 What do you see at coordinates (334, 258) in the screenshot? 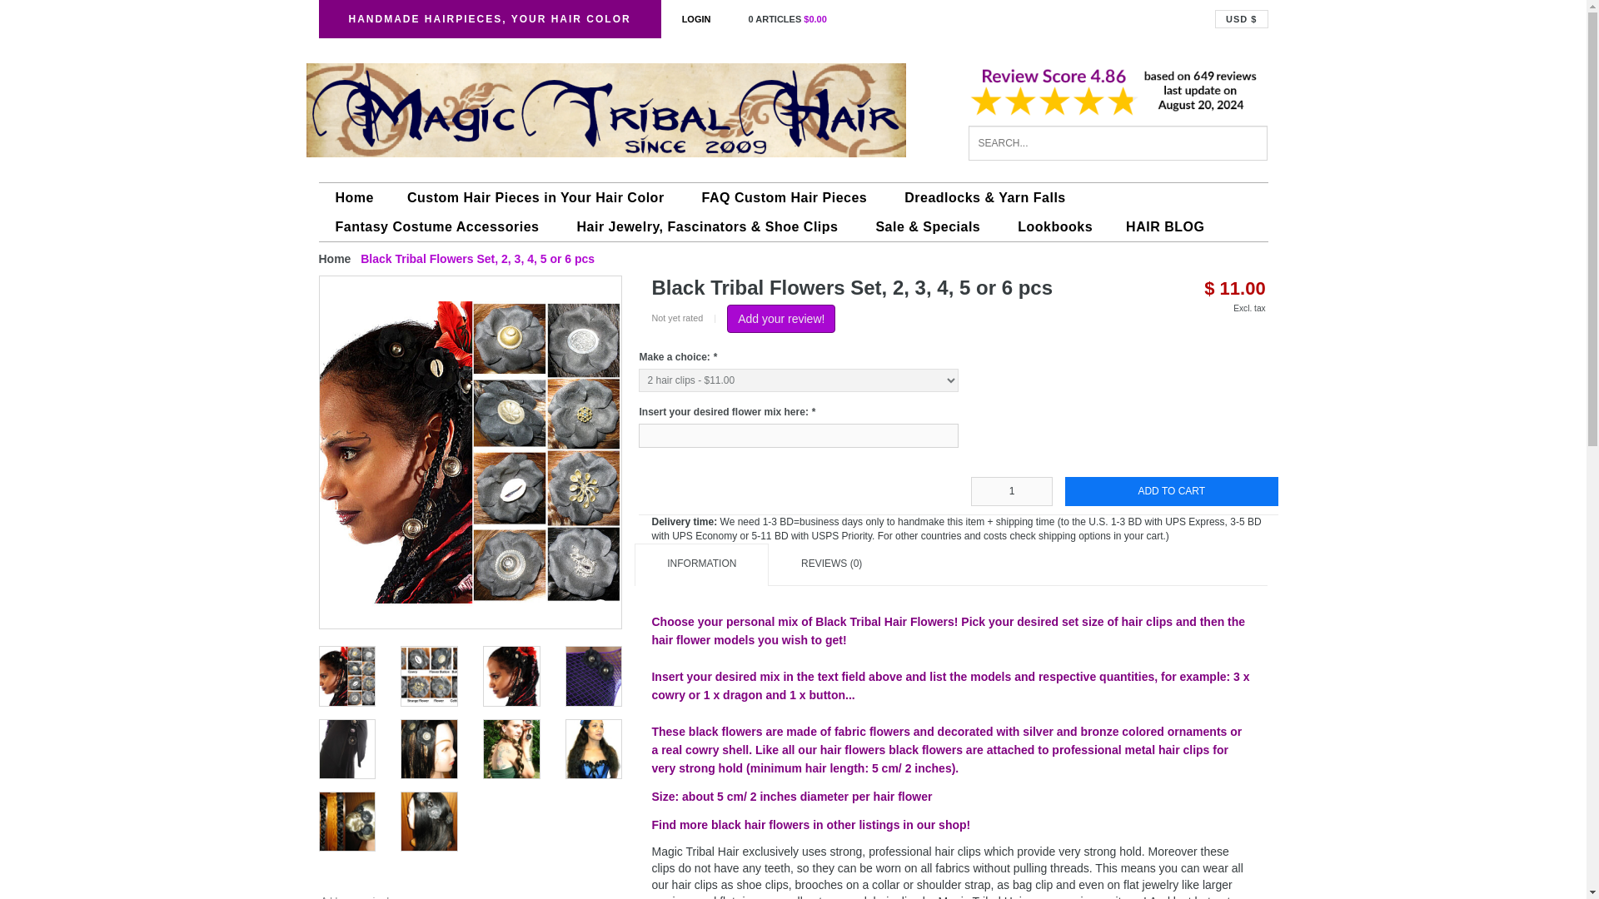
I see `Home` at bounding box center [334, 258].